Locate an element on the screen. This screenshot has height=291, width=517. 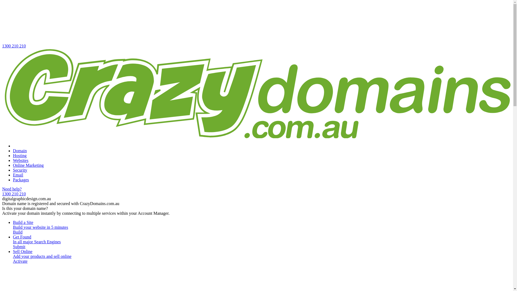
Build a Site
Build your website in 5 minutes
Build is located at coordinates (262, 227).